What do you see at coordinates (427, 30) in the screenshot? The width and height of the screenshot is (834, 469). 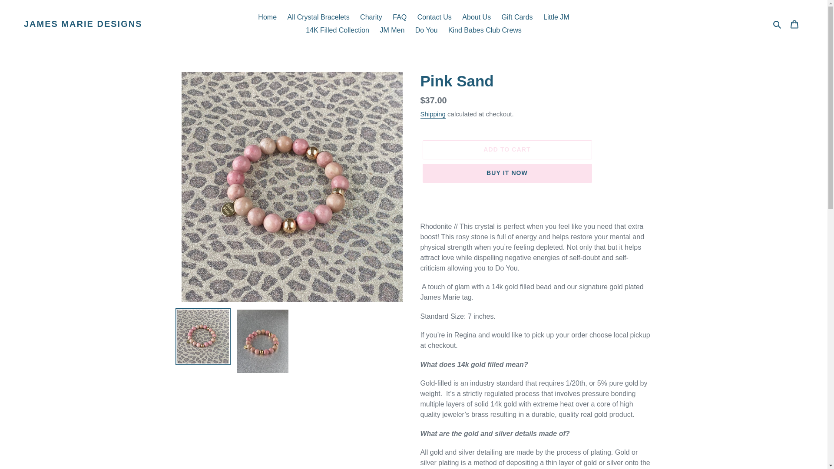 I see `Do You` at bounding box center [427, 30].